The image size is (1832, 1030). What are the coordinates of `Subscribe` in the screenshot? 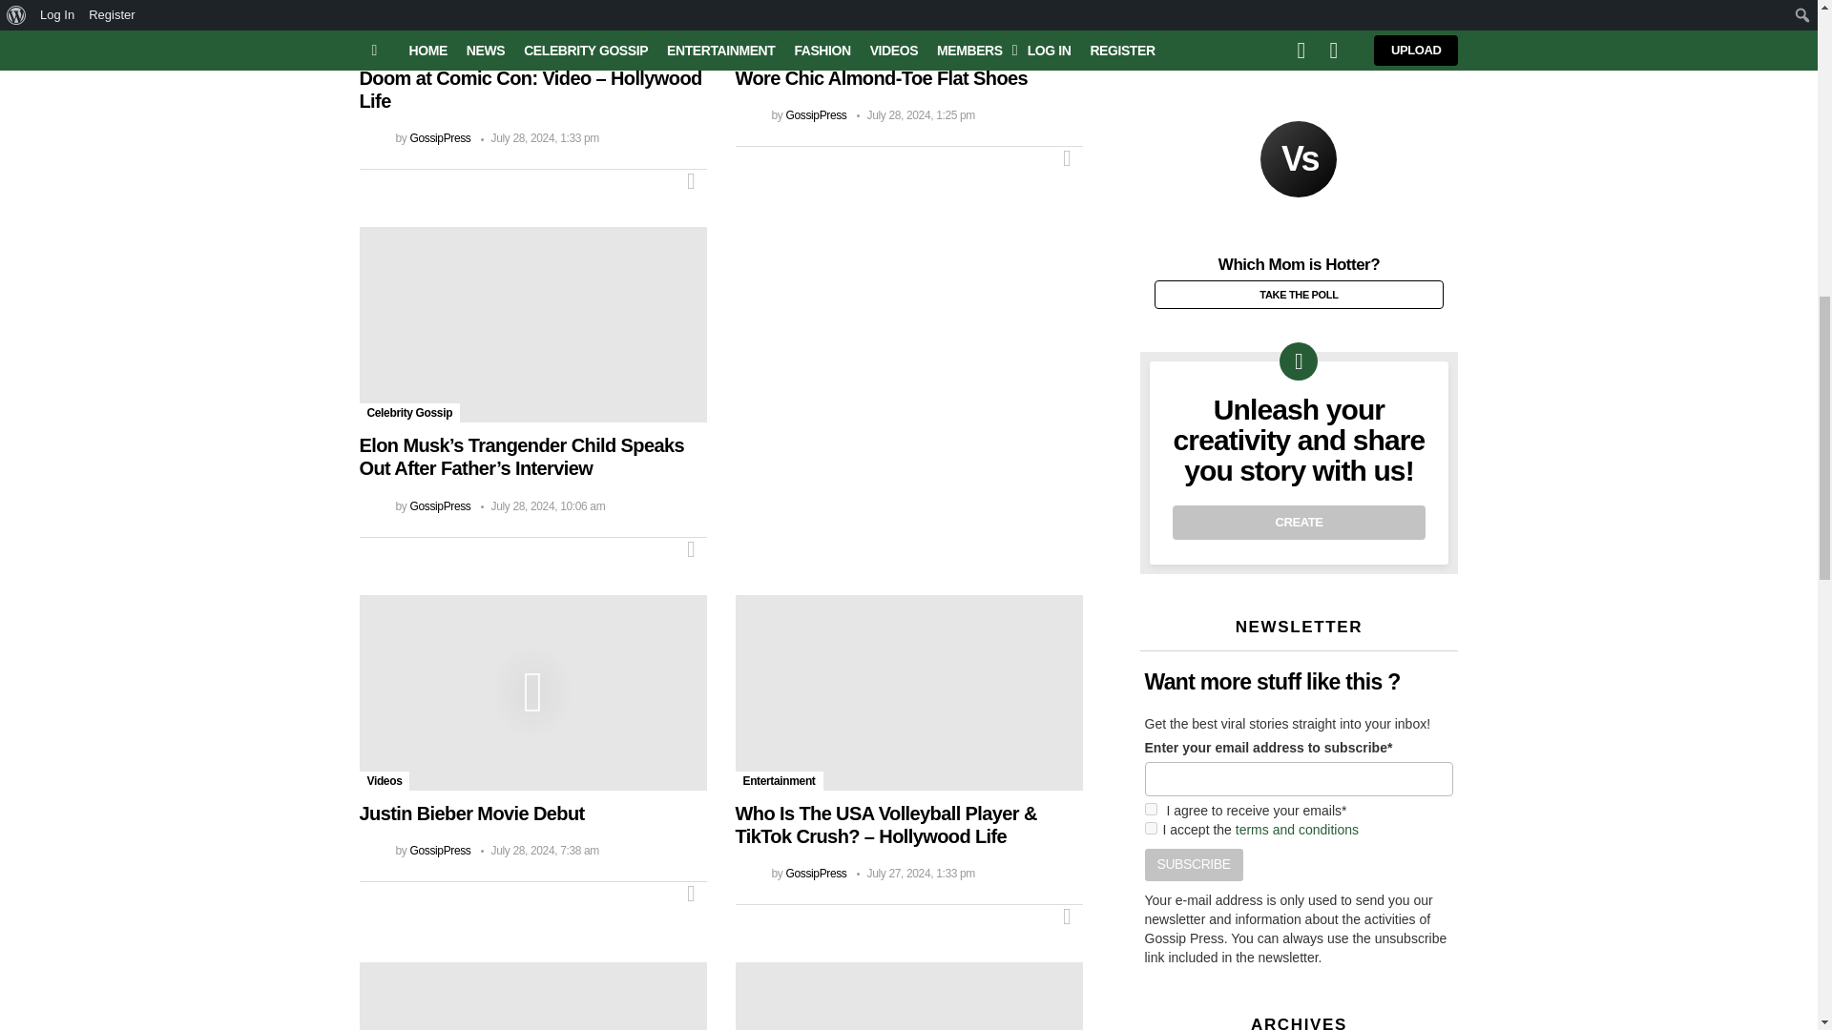 It's located at (1195, 864).